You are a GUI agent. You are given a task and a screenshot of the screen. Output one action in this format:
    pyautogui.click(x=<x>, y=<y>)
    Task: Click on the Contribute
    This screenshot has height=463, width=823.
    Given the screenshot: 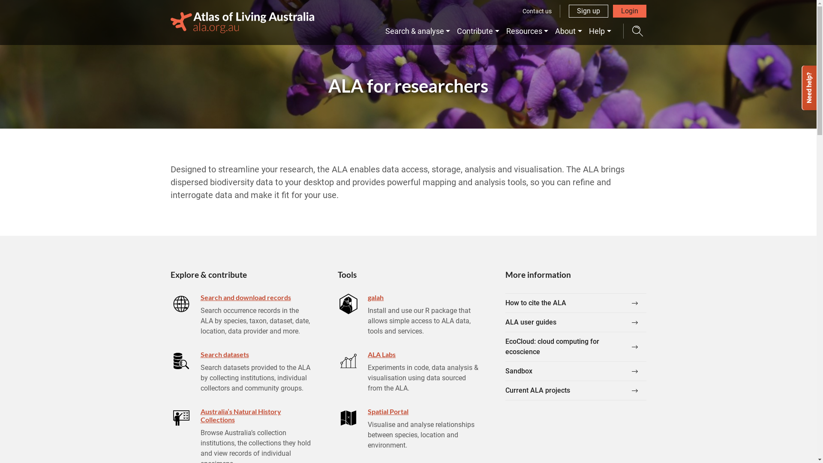 What is the action you would take?
    pyautogui.click(x=478, y=31)
    